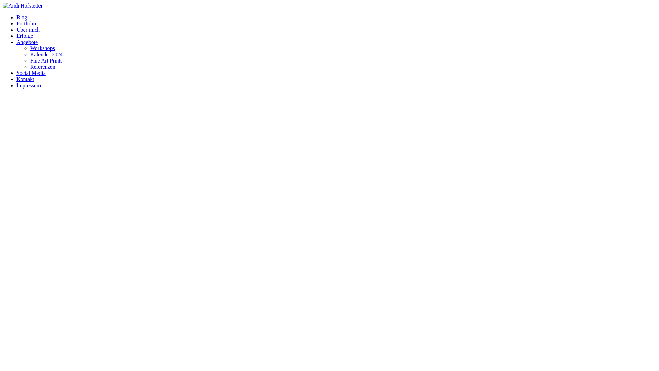  What do you see at coordinates (47, 54) in the screenshot?
I see `Kalender 2024` at bounding box center [47, 54].